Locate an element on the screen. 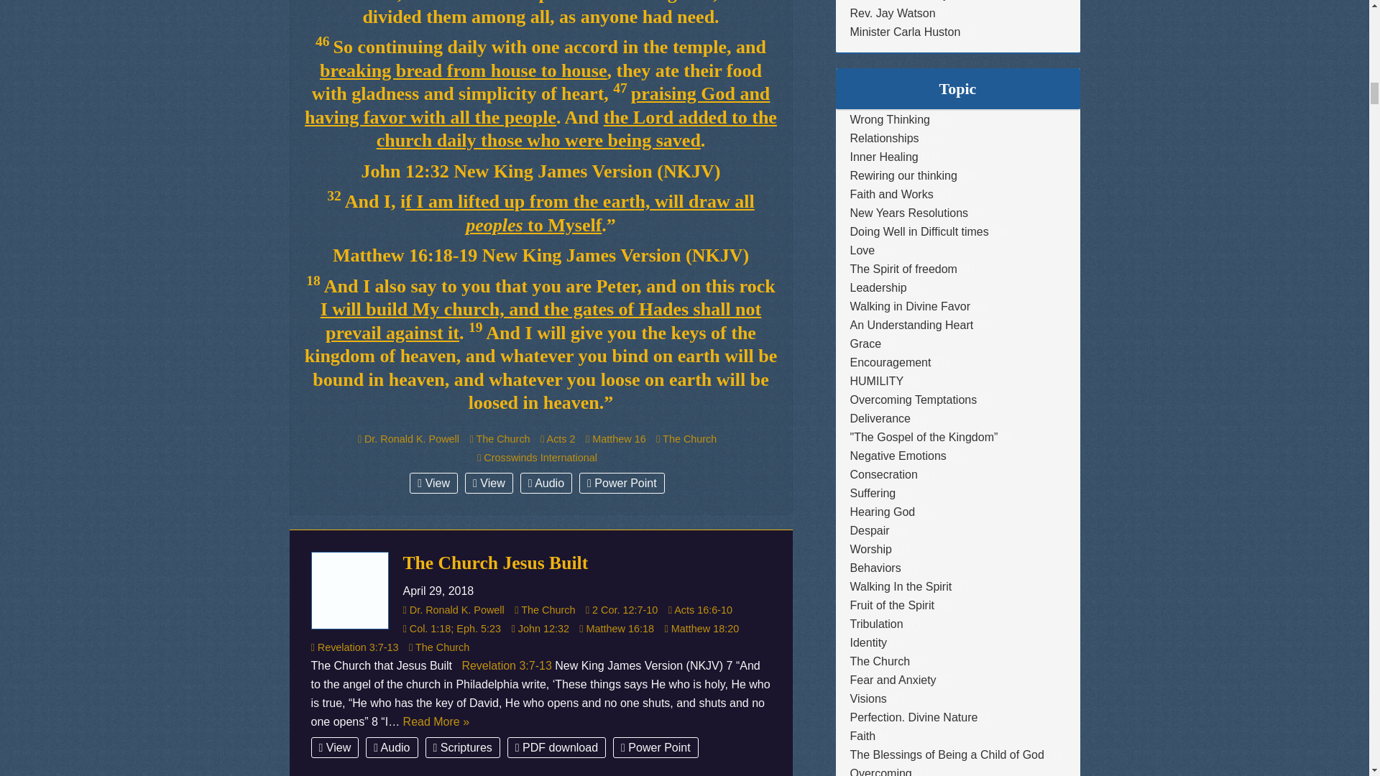  Dr. Ronald K. Powell is located at coordinates (411, 438).